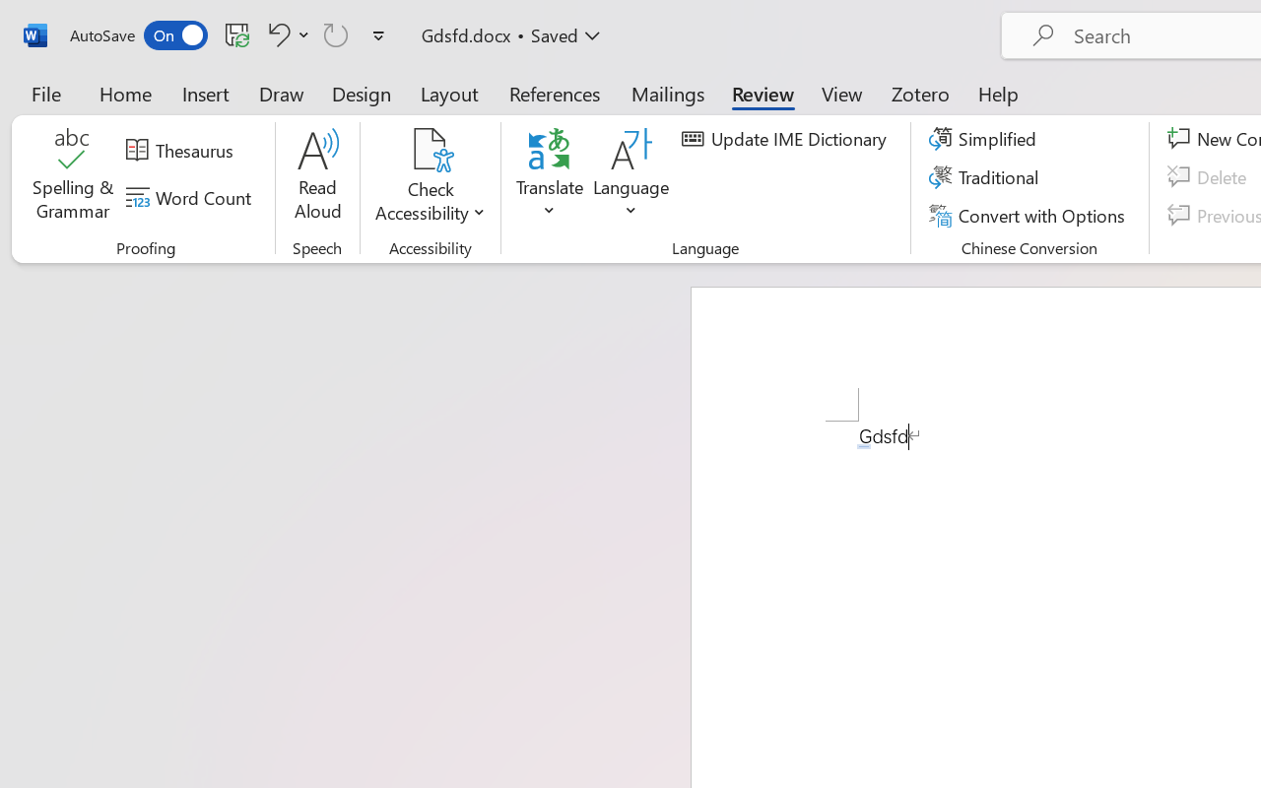  Describe the element at coordinates (191, 198) in the screenshot. I see `Word Count` at that location.